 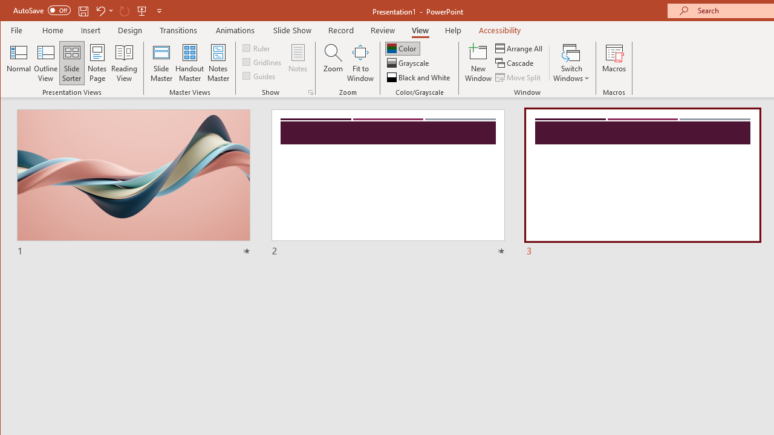 What do you see at coordinates (258, 47) in the screenshot?
I see `Ruler` at bounding box center [258, 47].